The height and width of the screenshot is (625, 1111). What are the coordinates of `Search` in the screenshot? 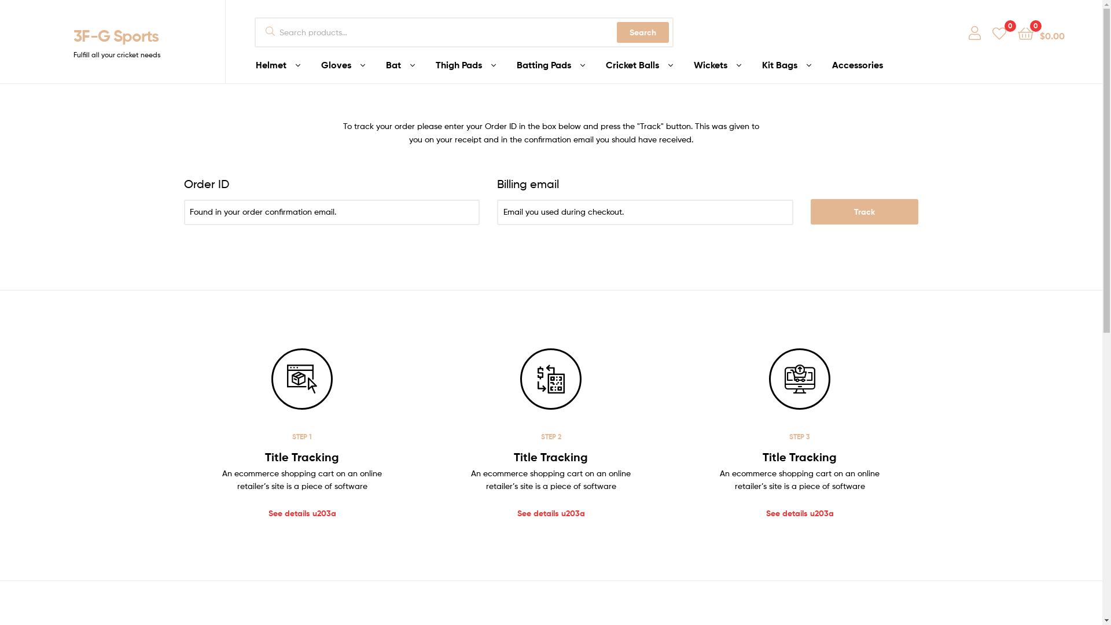 It's located at (643, 32).